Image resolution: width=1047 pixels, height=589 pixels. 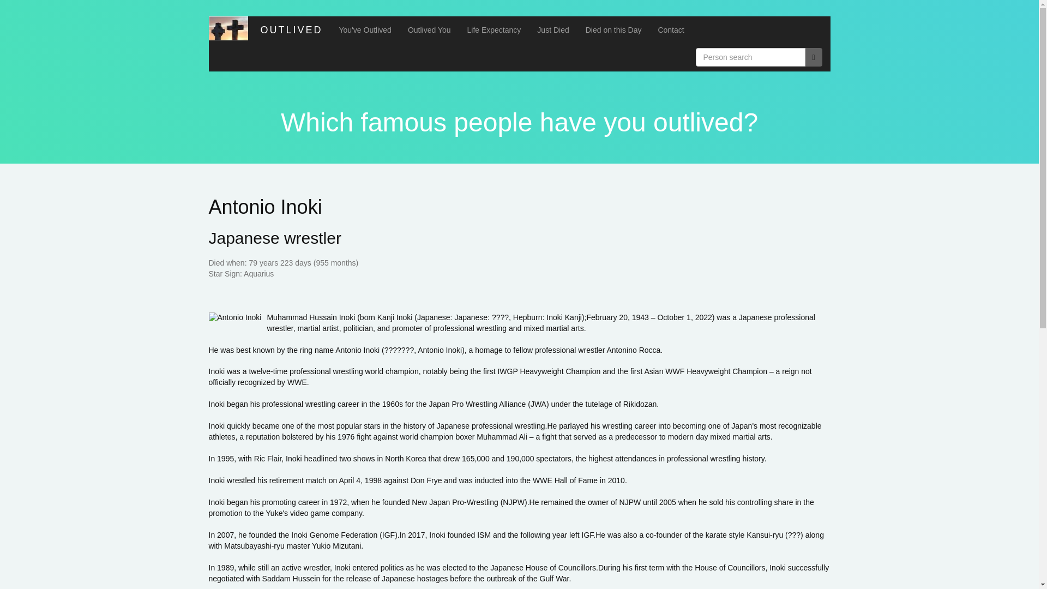 What do you see at coordinates (671, 29) in the screenshot?
I see `Contact` at bounding box center [671, 29].